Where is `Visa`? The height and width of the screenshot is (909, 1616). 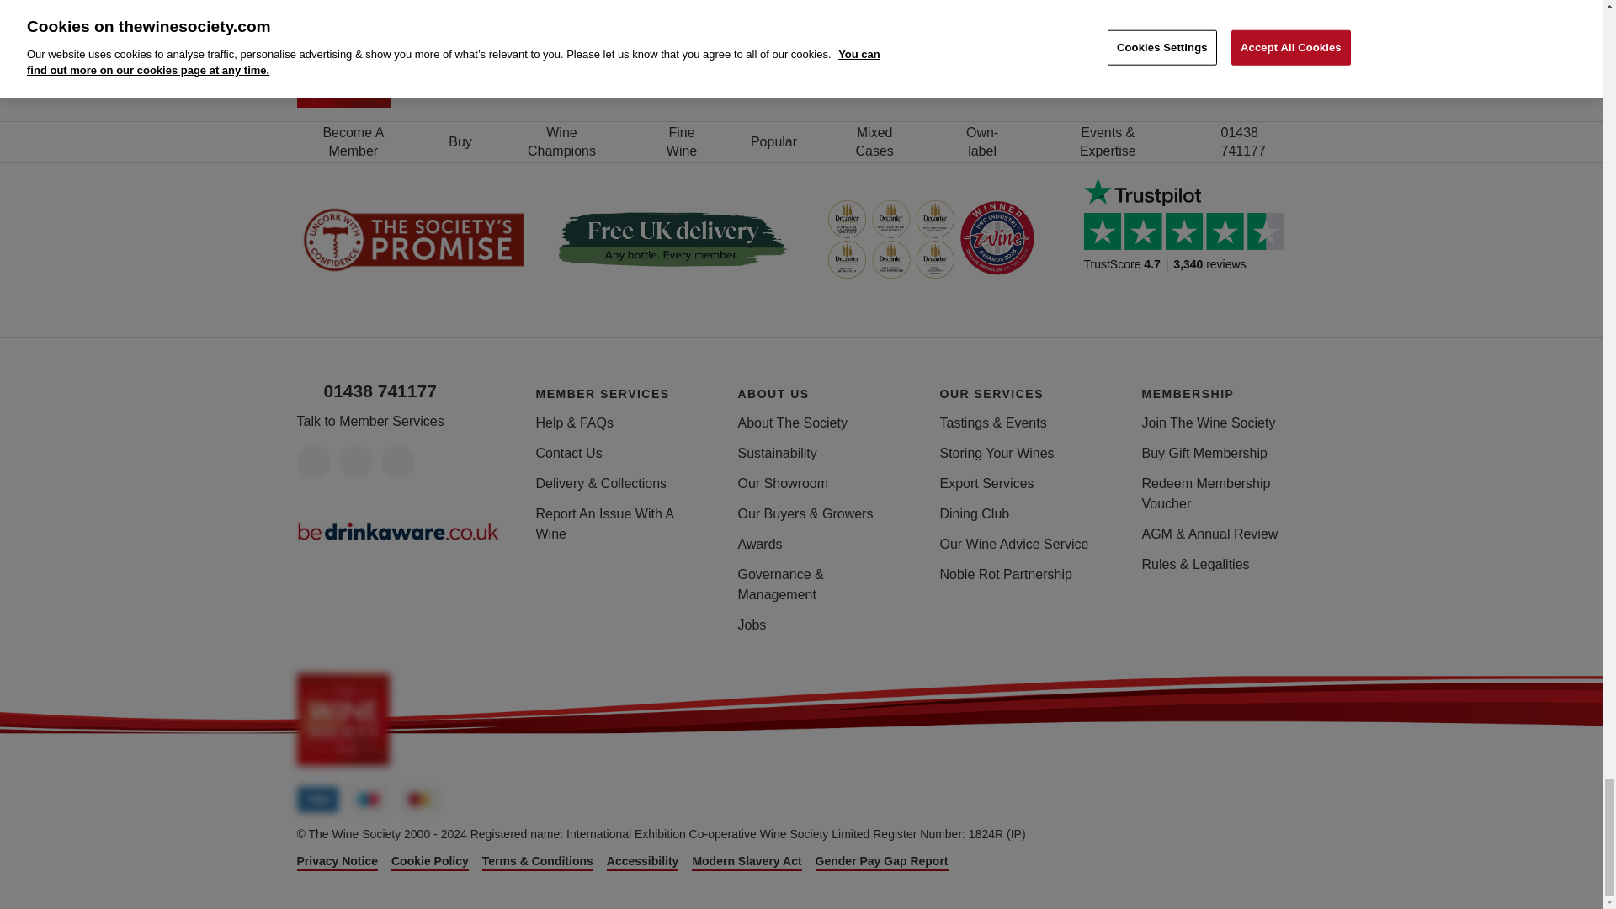 Visa is located at coordinates (316, 800).